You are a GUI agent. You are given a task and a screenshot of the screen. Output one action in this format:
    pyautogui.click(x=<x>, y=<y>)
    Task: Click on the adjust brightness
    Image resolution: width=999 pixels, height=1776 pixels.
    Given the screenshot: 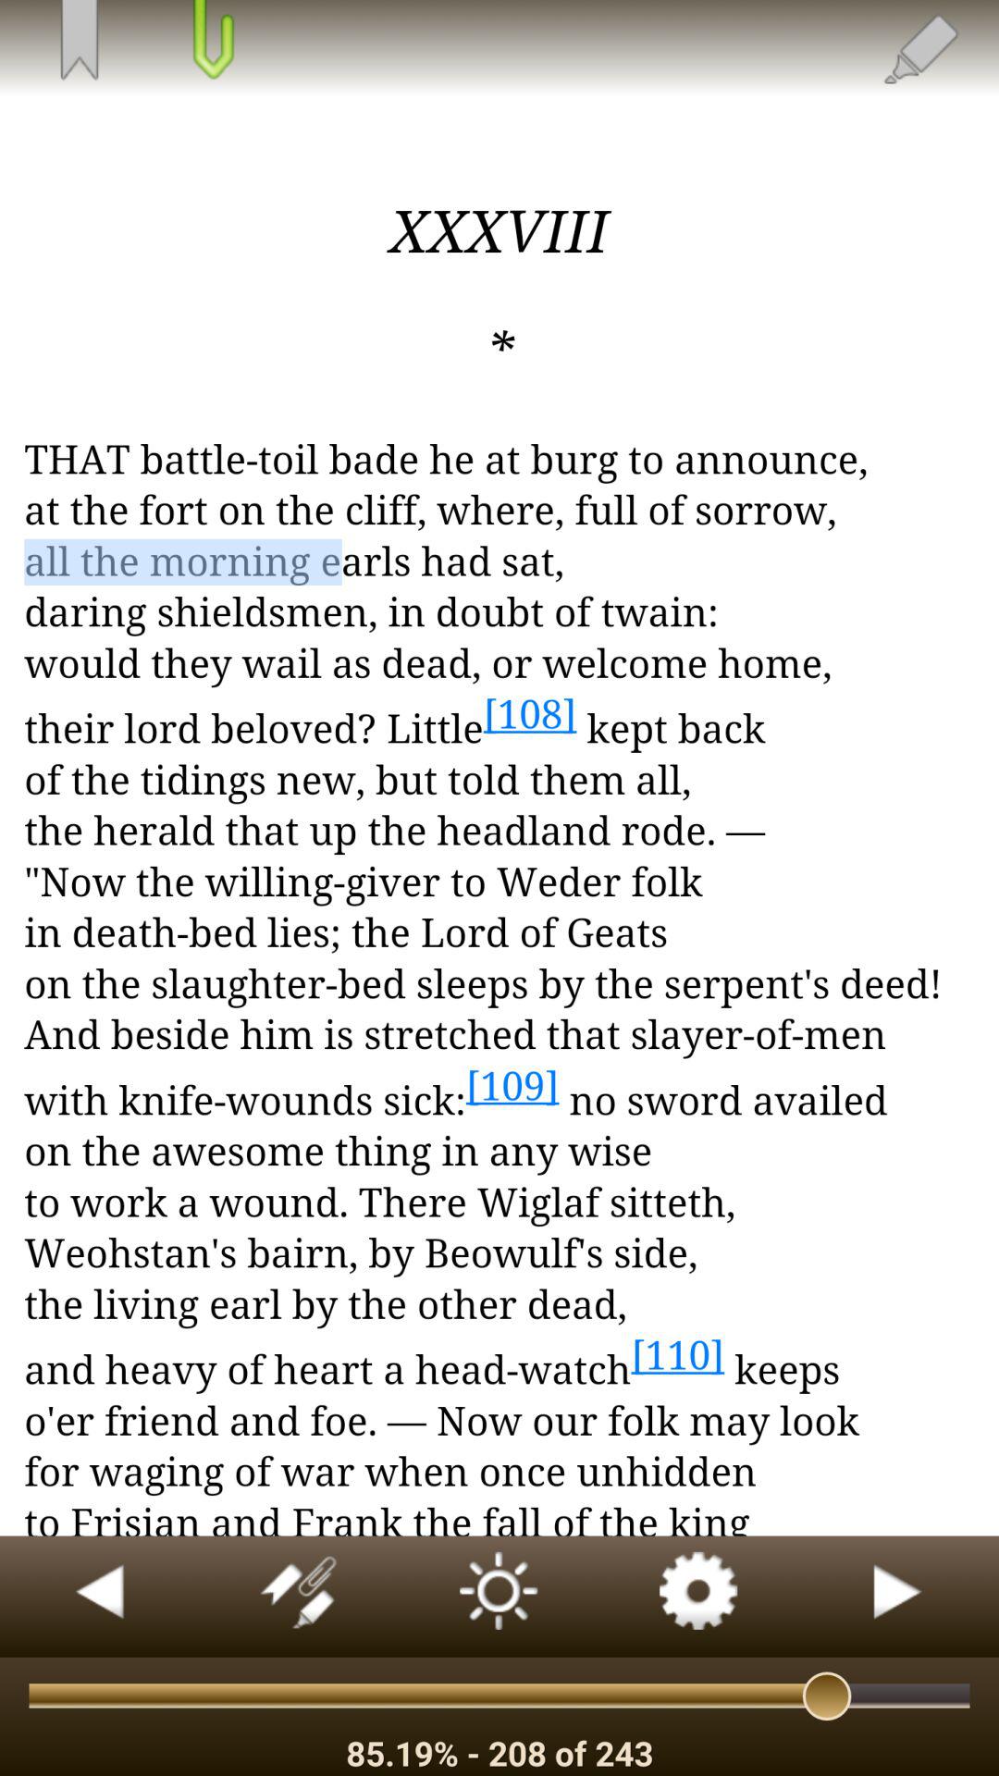 What is the action you would take?
    pyautogui.click(x=499, y=1597)
    